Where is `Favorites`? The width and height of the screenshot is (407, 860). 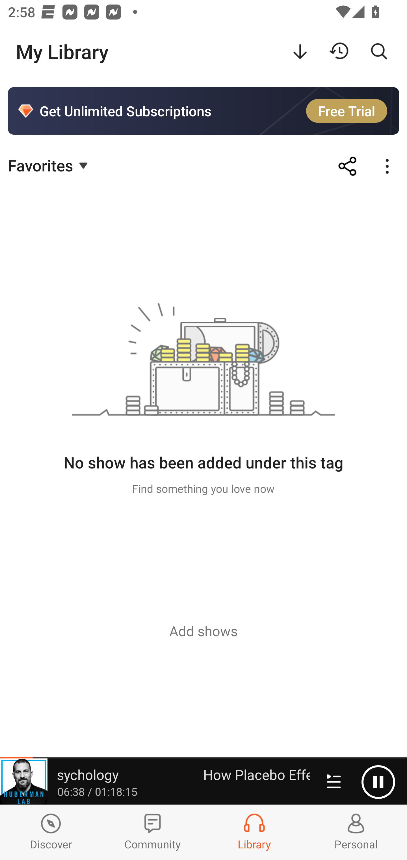
Favorites is located at coordinates (49, 165).